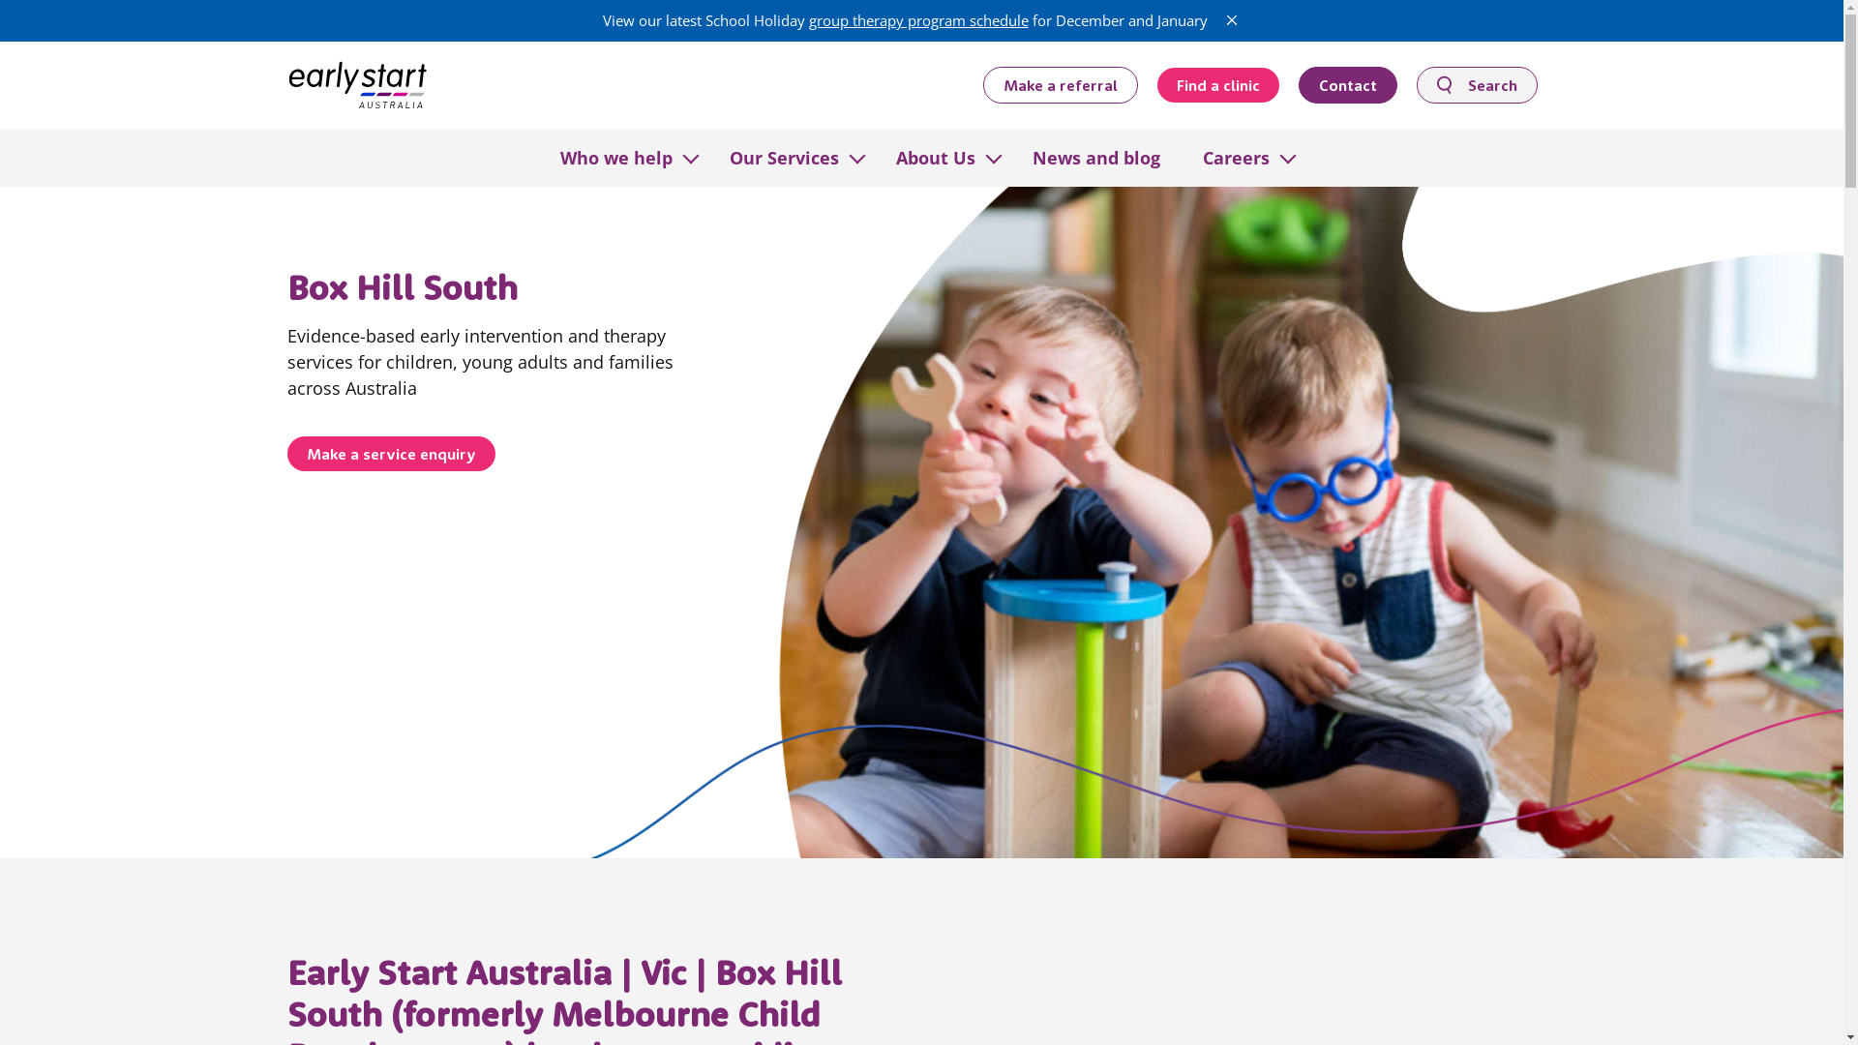  Describe the element at coordinates (919, 20) in the screenshot. I see `group therapy program schedule` at that location.